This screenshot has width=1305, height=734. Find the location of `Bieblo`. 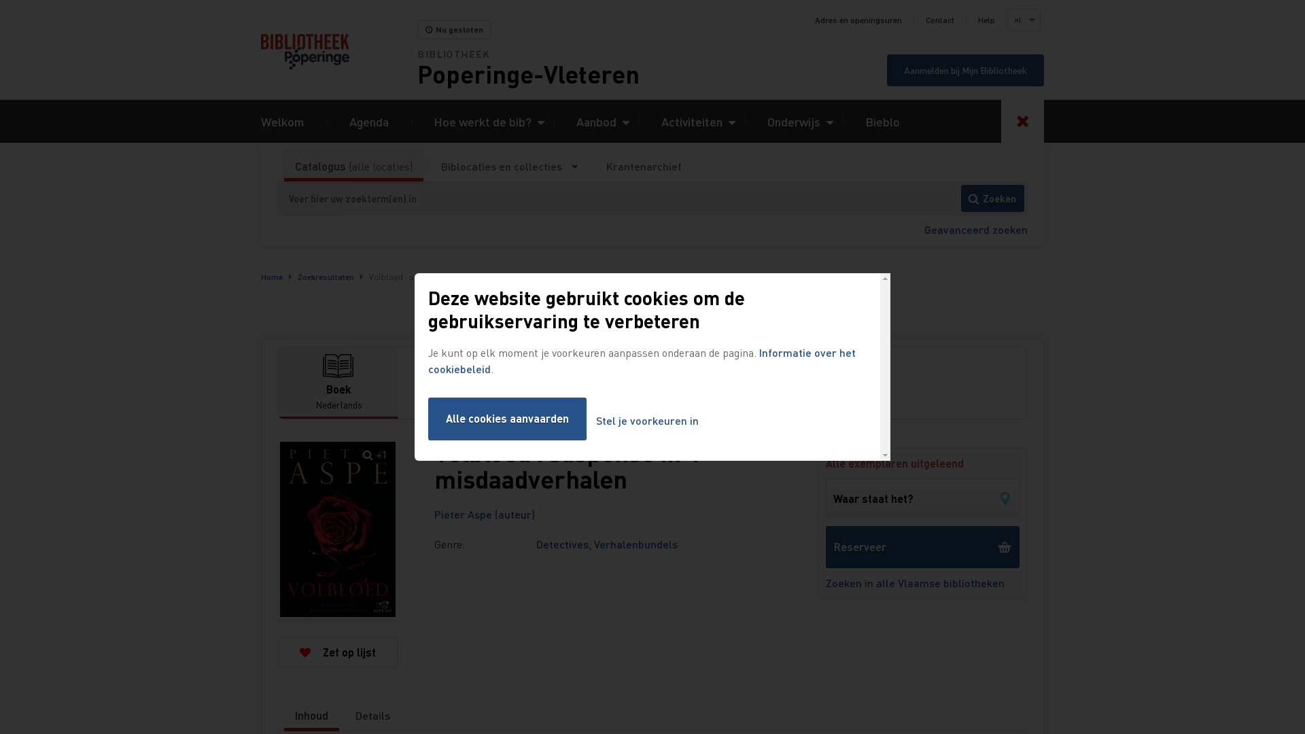

Bieblo is located at coordinates (882, 121).